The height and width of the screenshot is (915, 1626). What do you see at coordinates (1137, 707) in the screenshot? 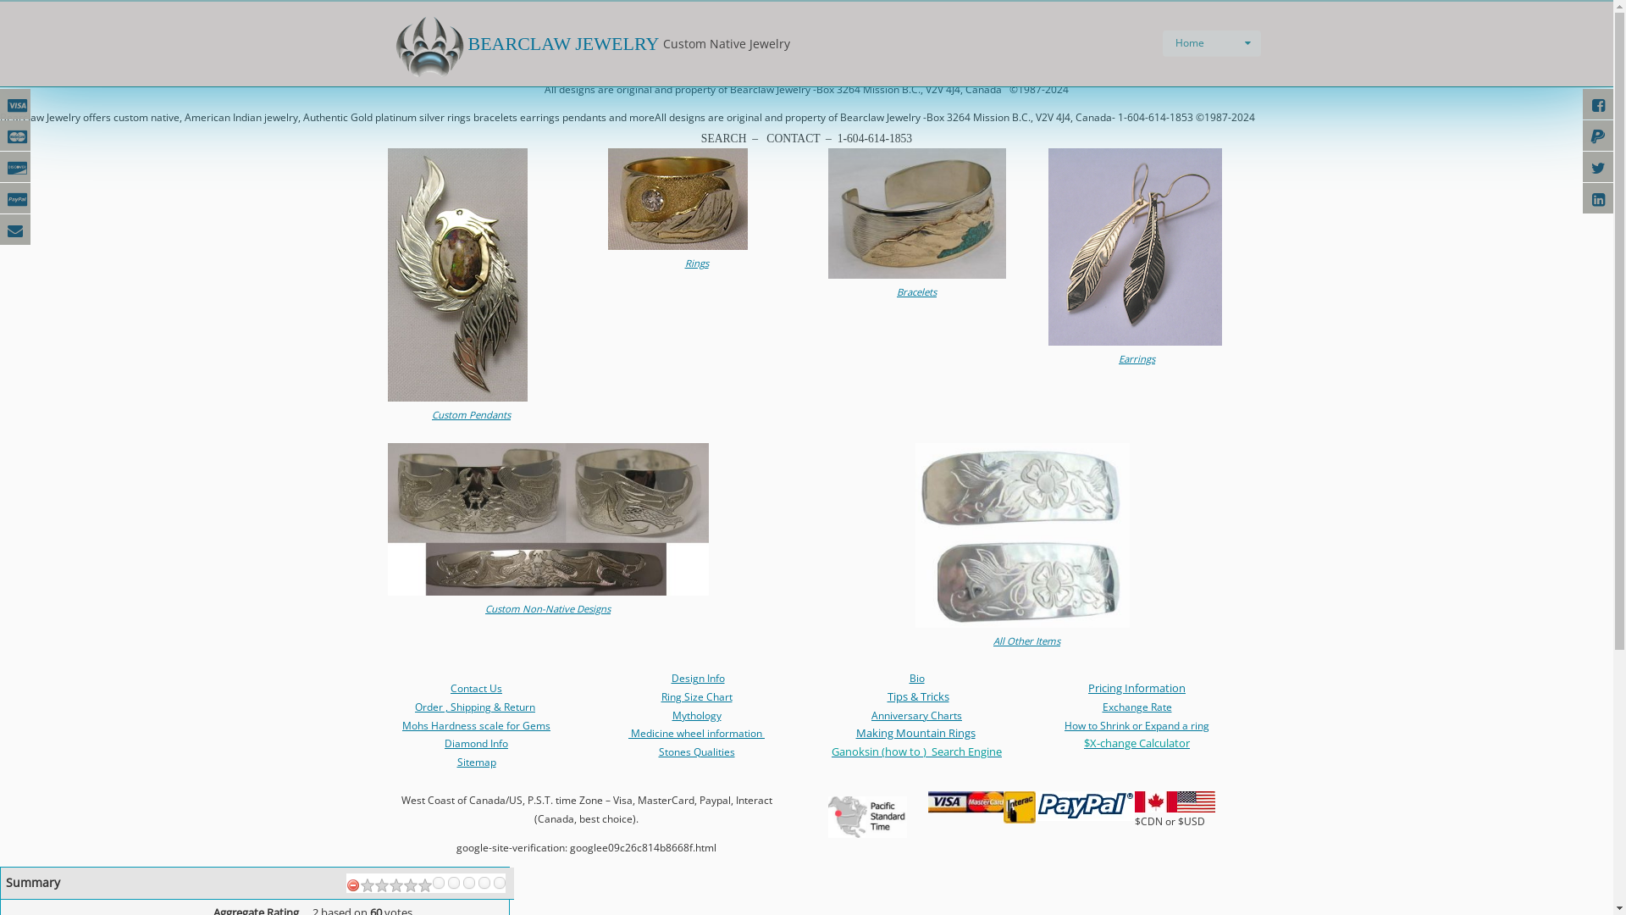
I see `Exchange Rate` at bounding box center [1137, 707].